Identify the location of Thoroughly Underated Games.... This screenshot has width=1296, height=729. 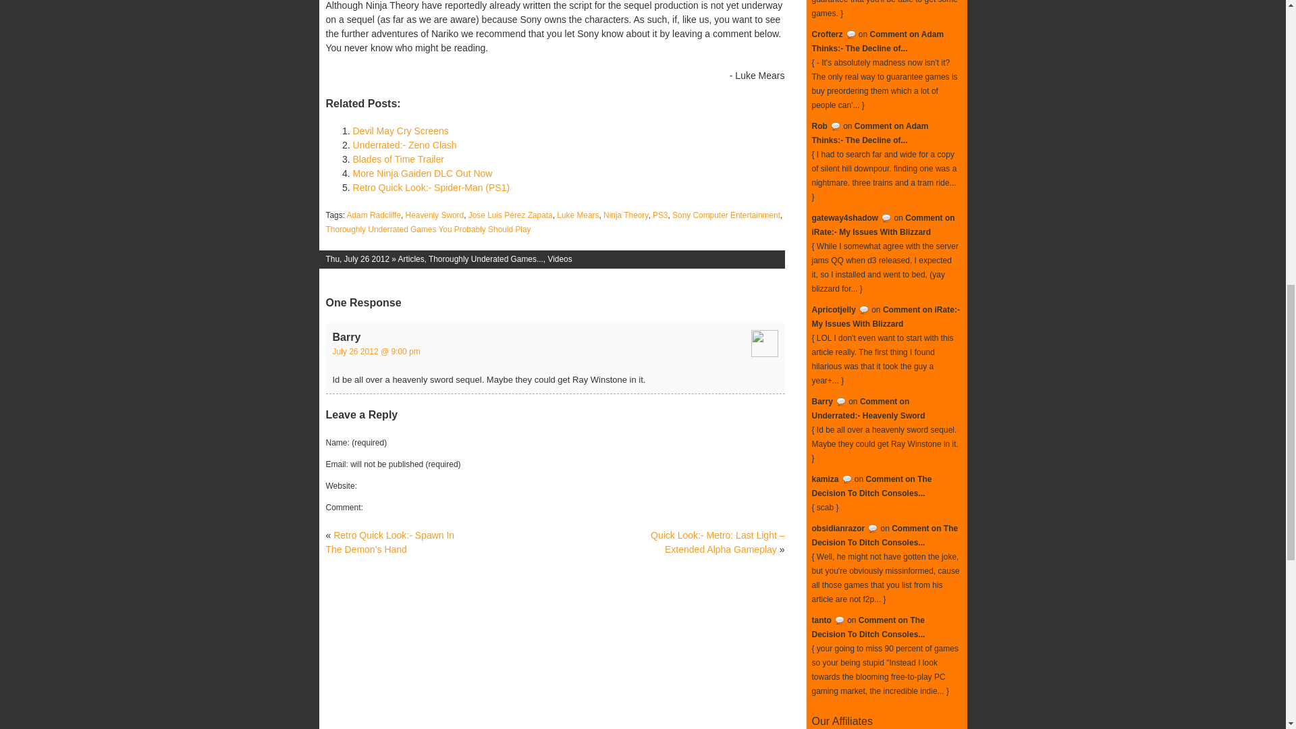
(486, 259).